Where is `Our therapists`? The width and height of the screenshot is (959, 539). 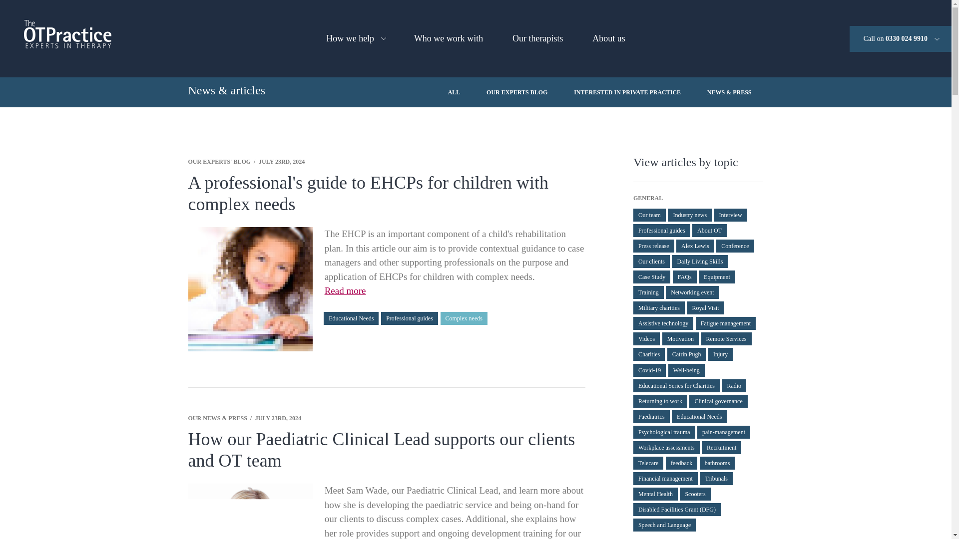
Our therapists is located at coordinates (537, 39).